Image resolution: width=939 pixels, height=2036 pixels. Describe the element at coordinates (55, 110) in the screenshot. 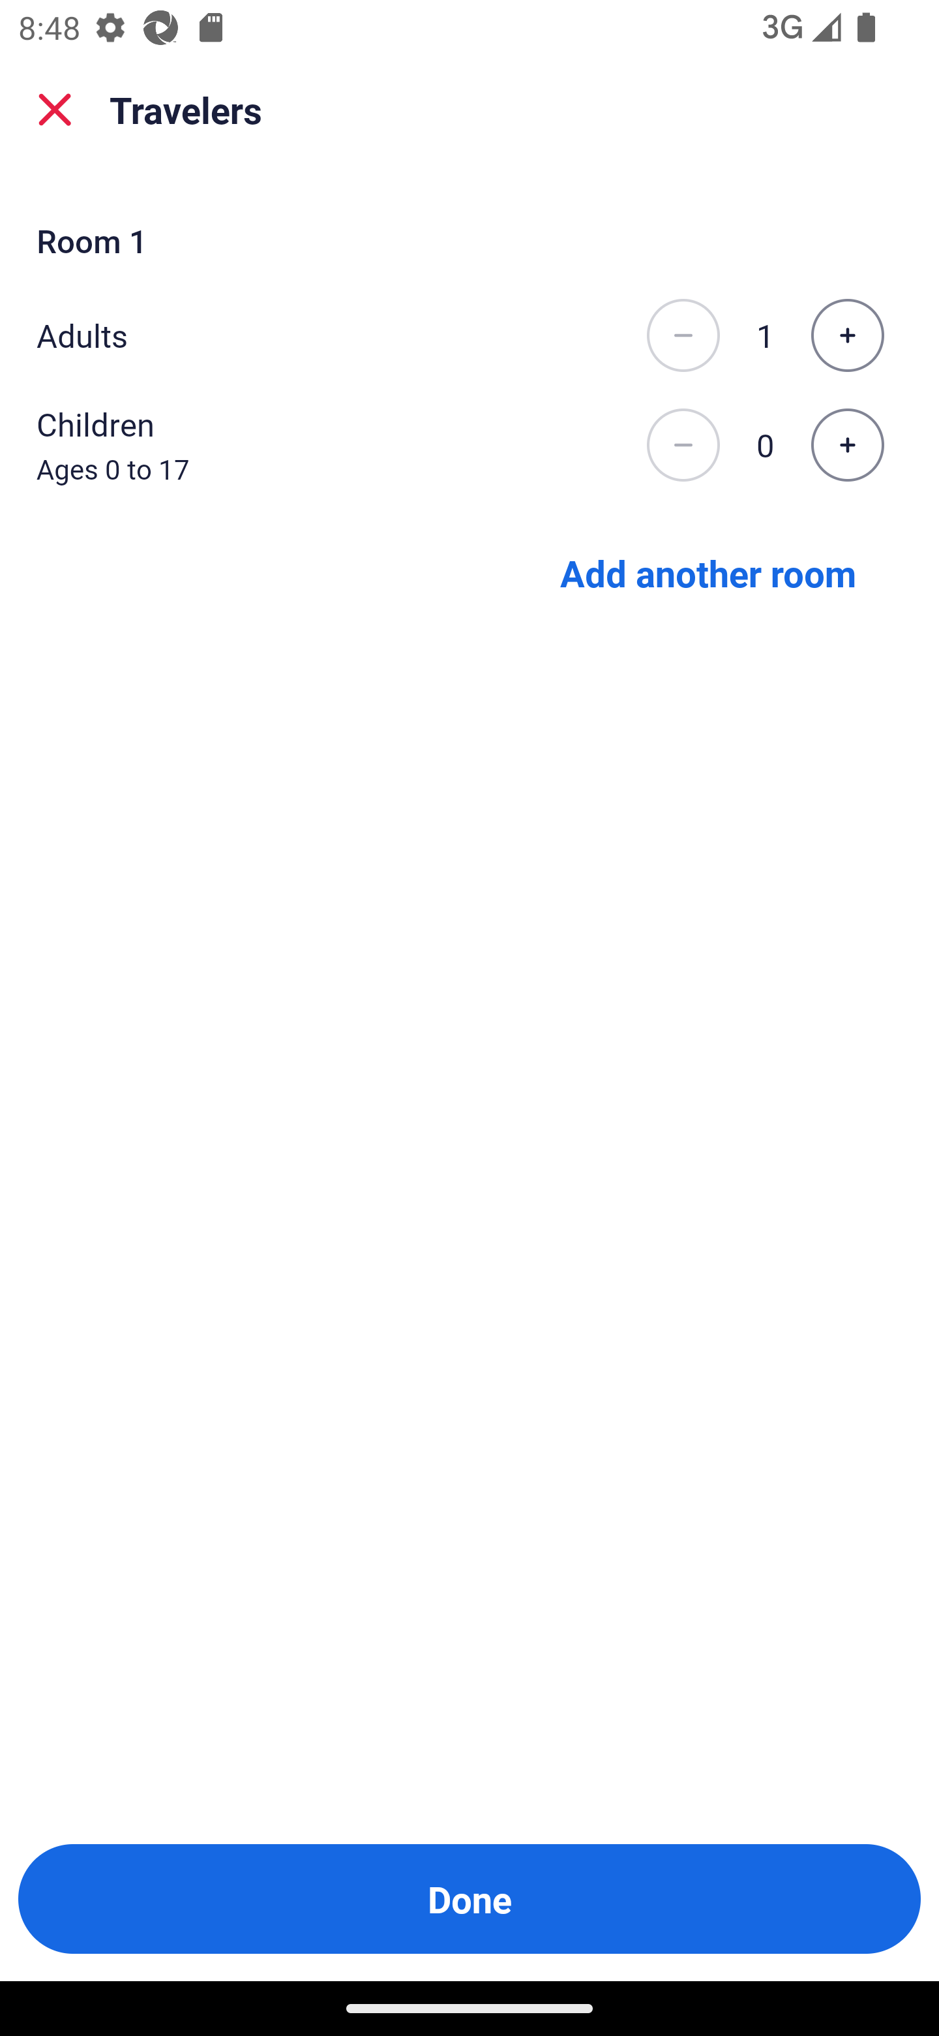

I see `close` at that location.